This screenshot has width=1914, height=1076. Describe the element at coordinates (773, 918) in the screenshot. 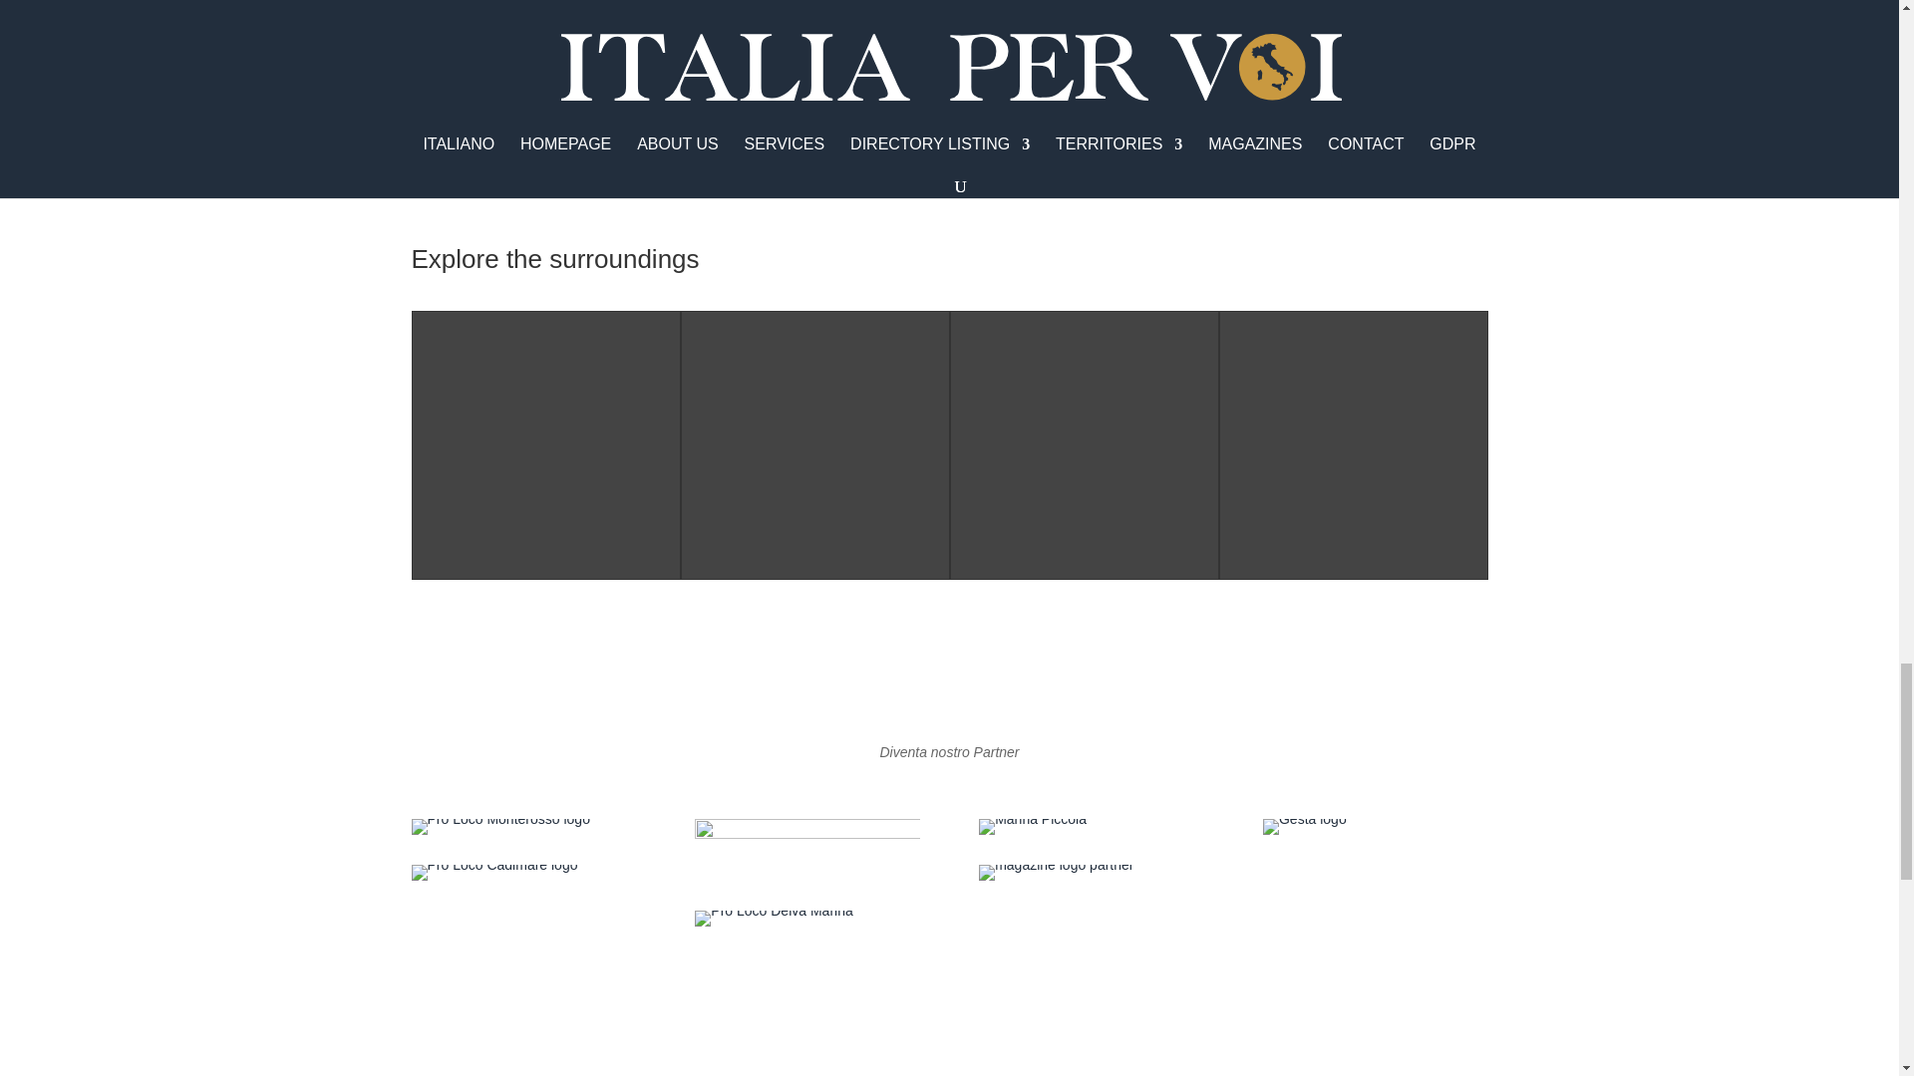

I see `pro-loco-moneglia-logo-partner-big` at that location.